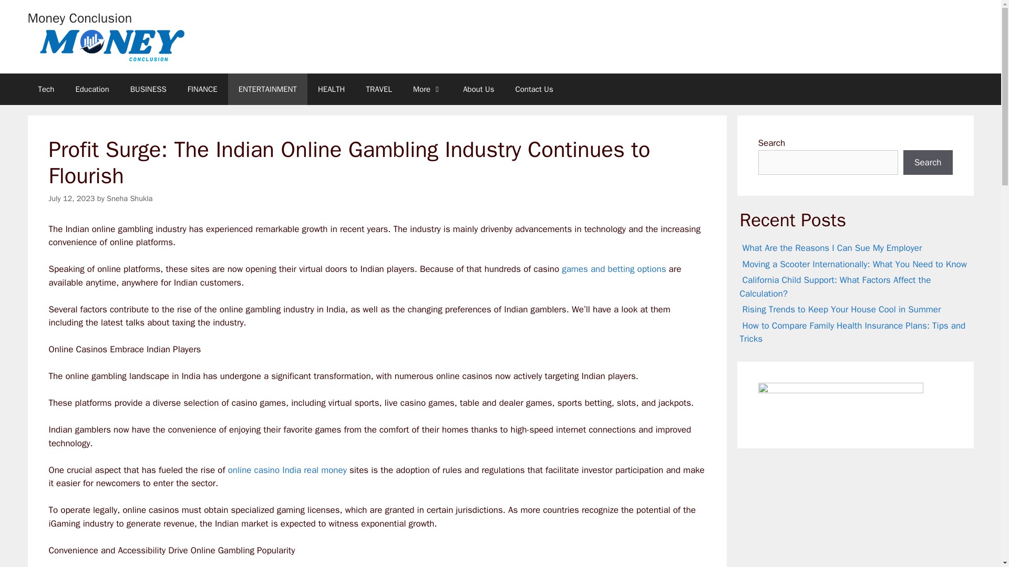  I want to click on Tech, so click(45, 89).